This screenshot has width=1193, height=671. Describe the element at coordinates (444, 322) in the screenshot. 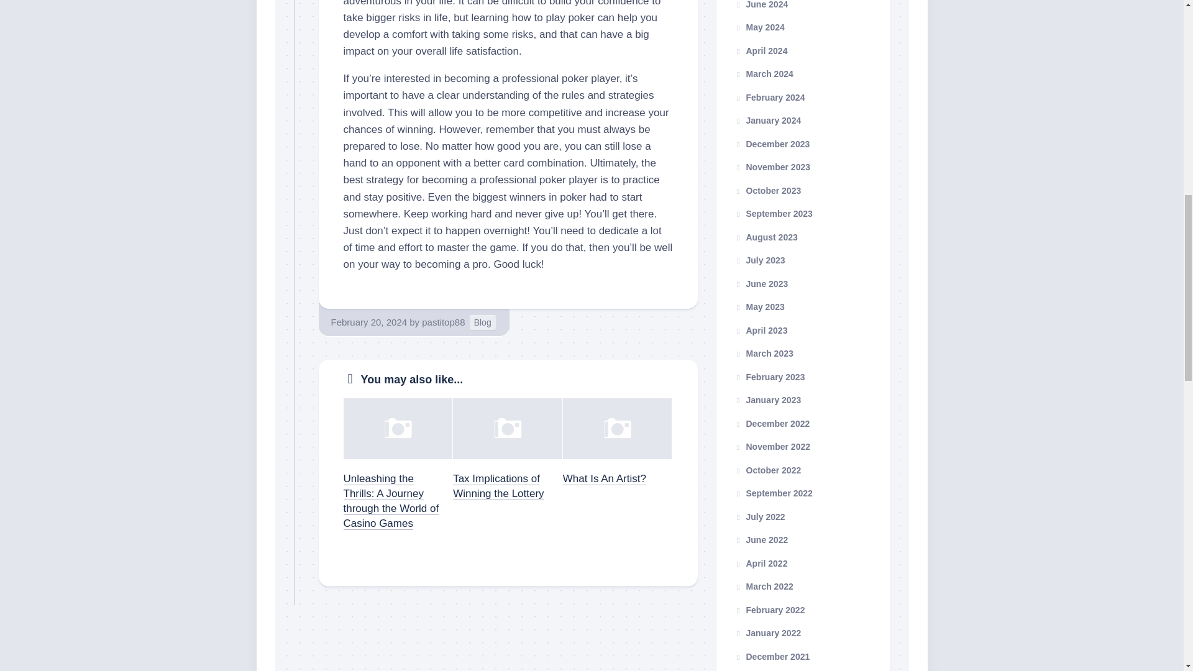

I see `Posts by pastitop88` at that location.